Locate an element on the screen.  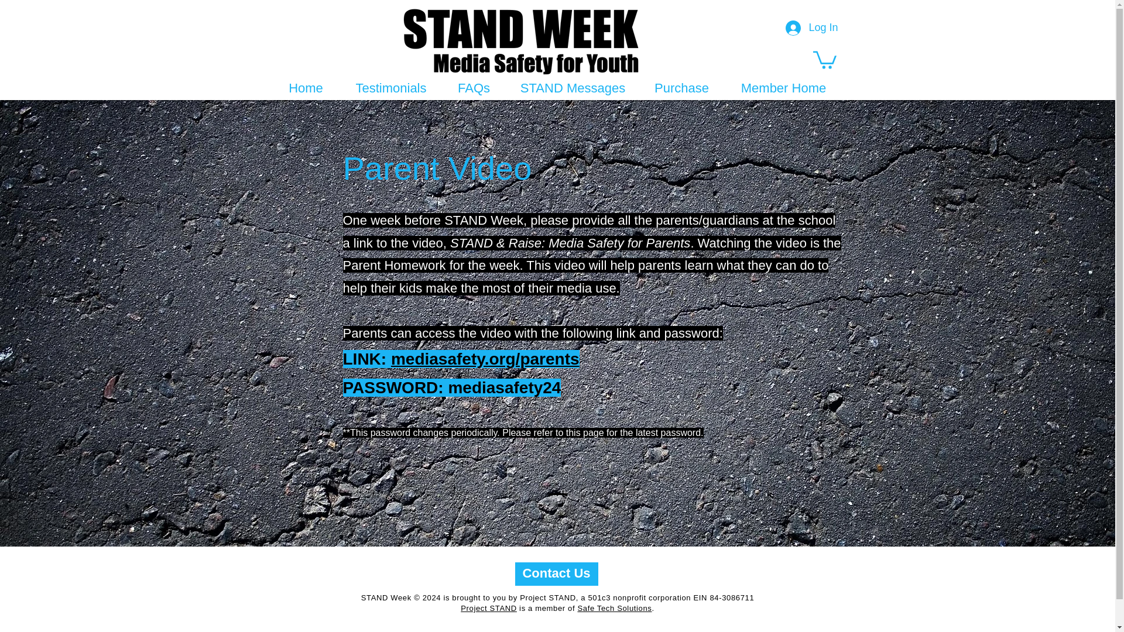
Testimonials is located at coordinates (390, 88).